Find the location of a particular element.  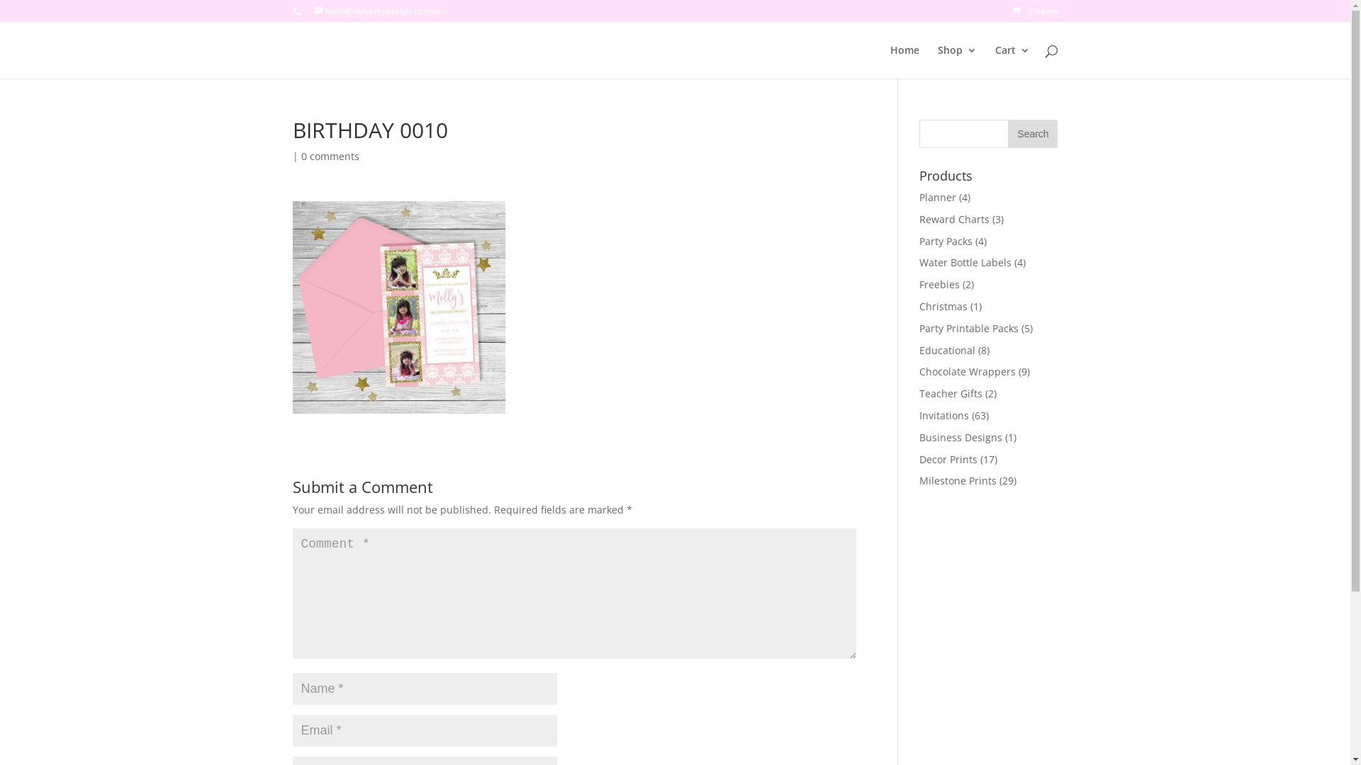

Chocolate Wrappers is located at coordinates (968, 371).